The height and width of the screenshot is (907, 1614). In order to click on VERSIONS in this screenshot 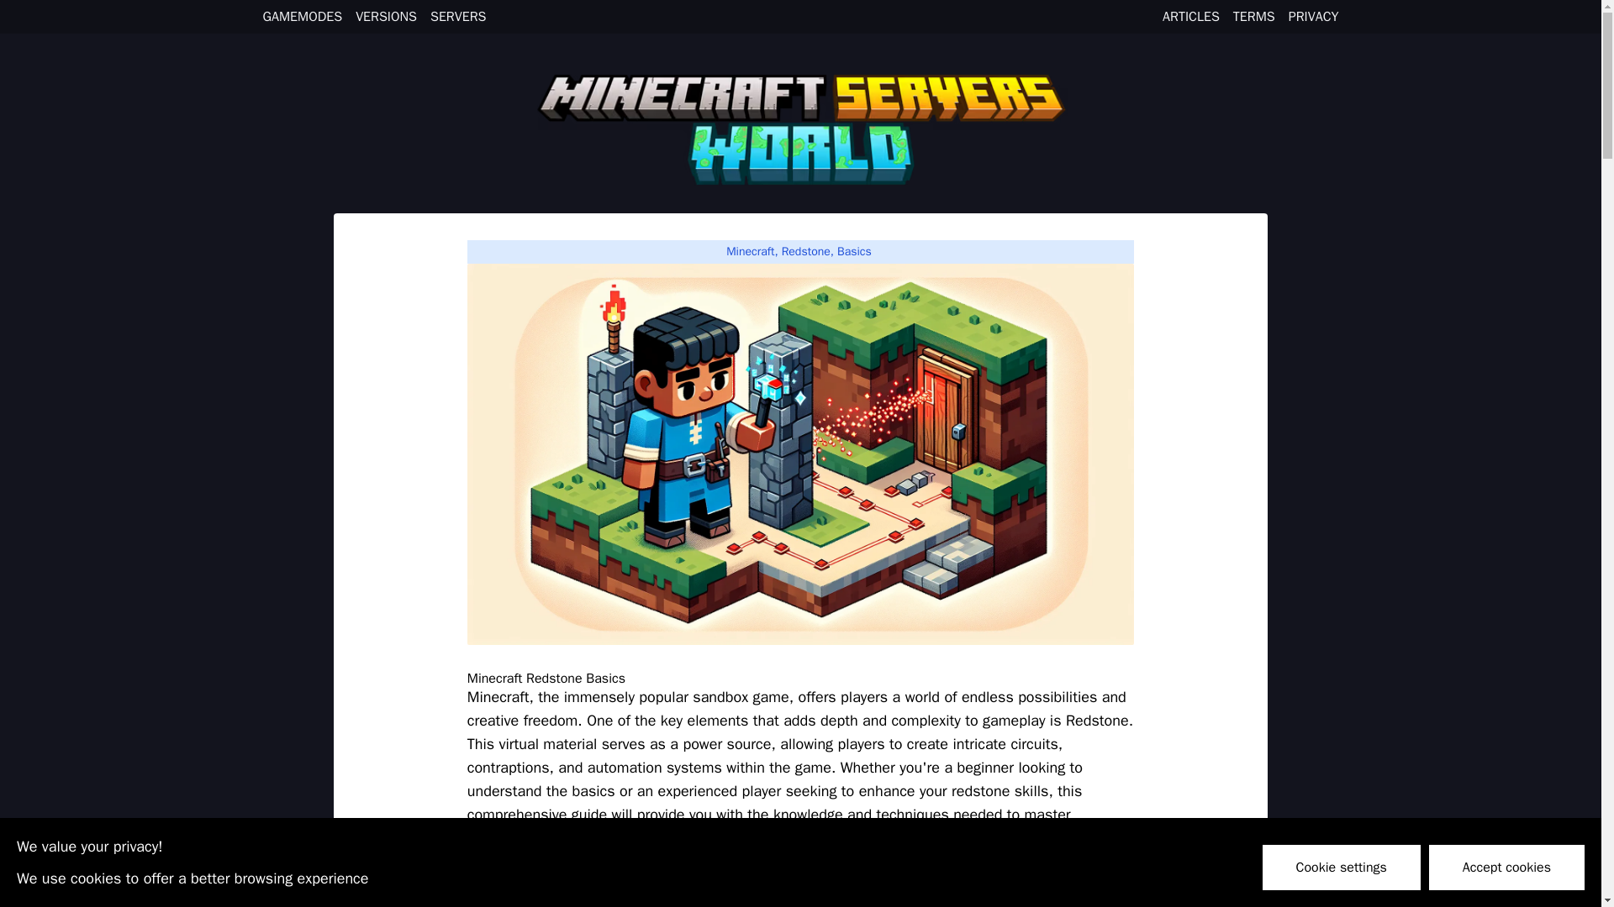, I will do `click(385, 17)`.